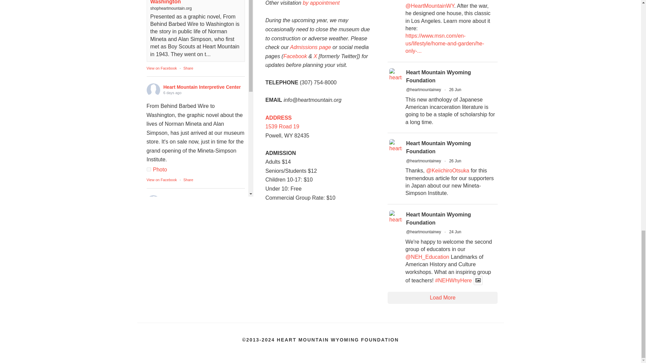 This screenshot has width=646, height=363. I want to click on View on Facebook, so click(161, 355).